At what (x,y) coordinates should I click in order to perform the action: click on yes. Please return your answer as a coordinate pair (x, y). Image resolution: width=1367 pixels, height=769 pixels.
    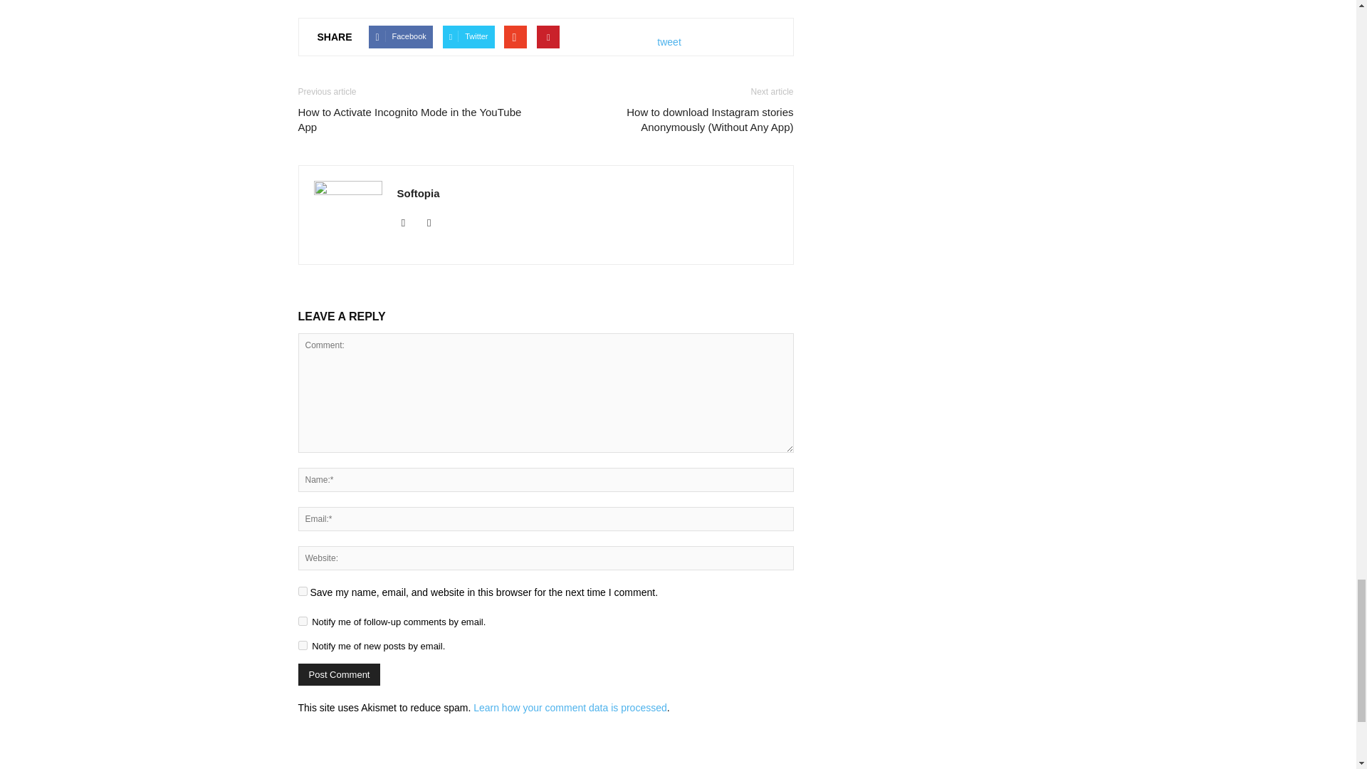
    Looking at the image, I should click on (302, 591).